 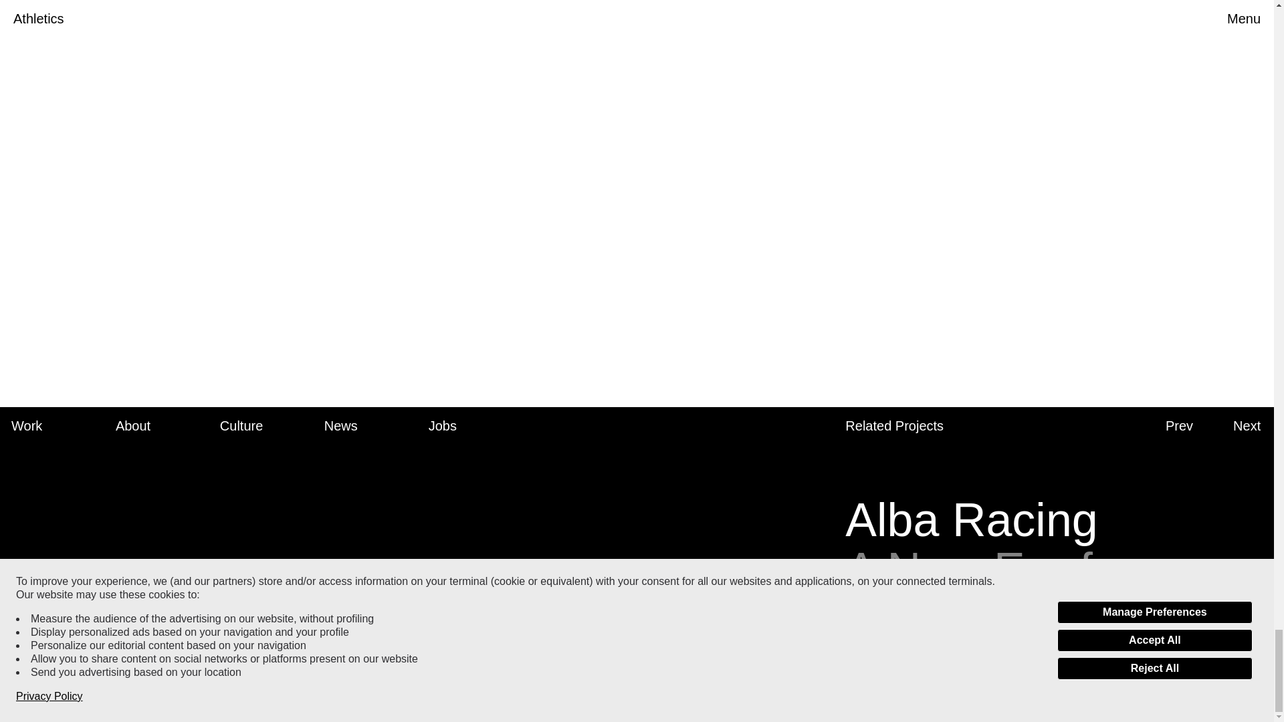 What do you see at coordinates (132, 426) in the screenshot?
I see `About` at bounding box center [132, 426].